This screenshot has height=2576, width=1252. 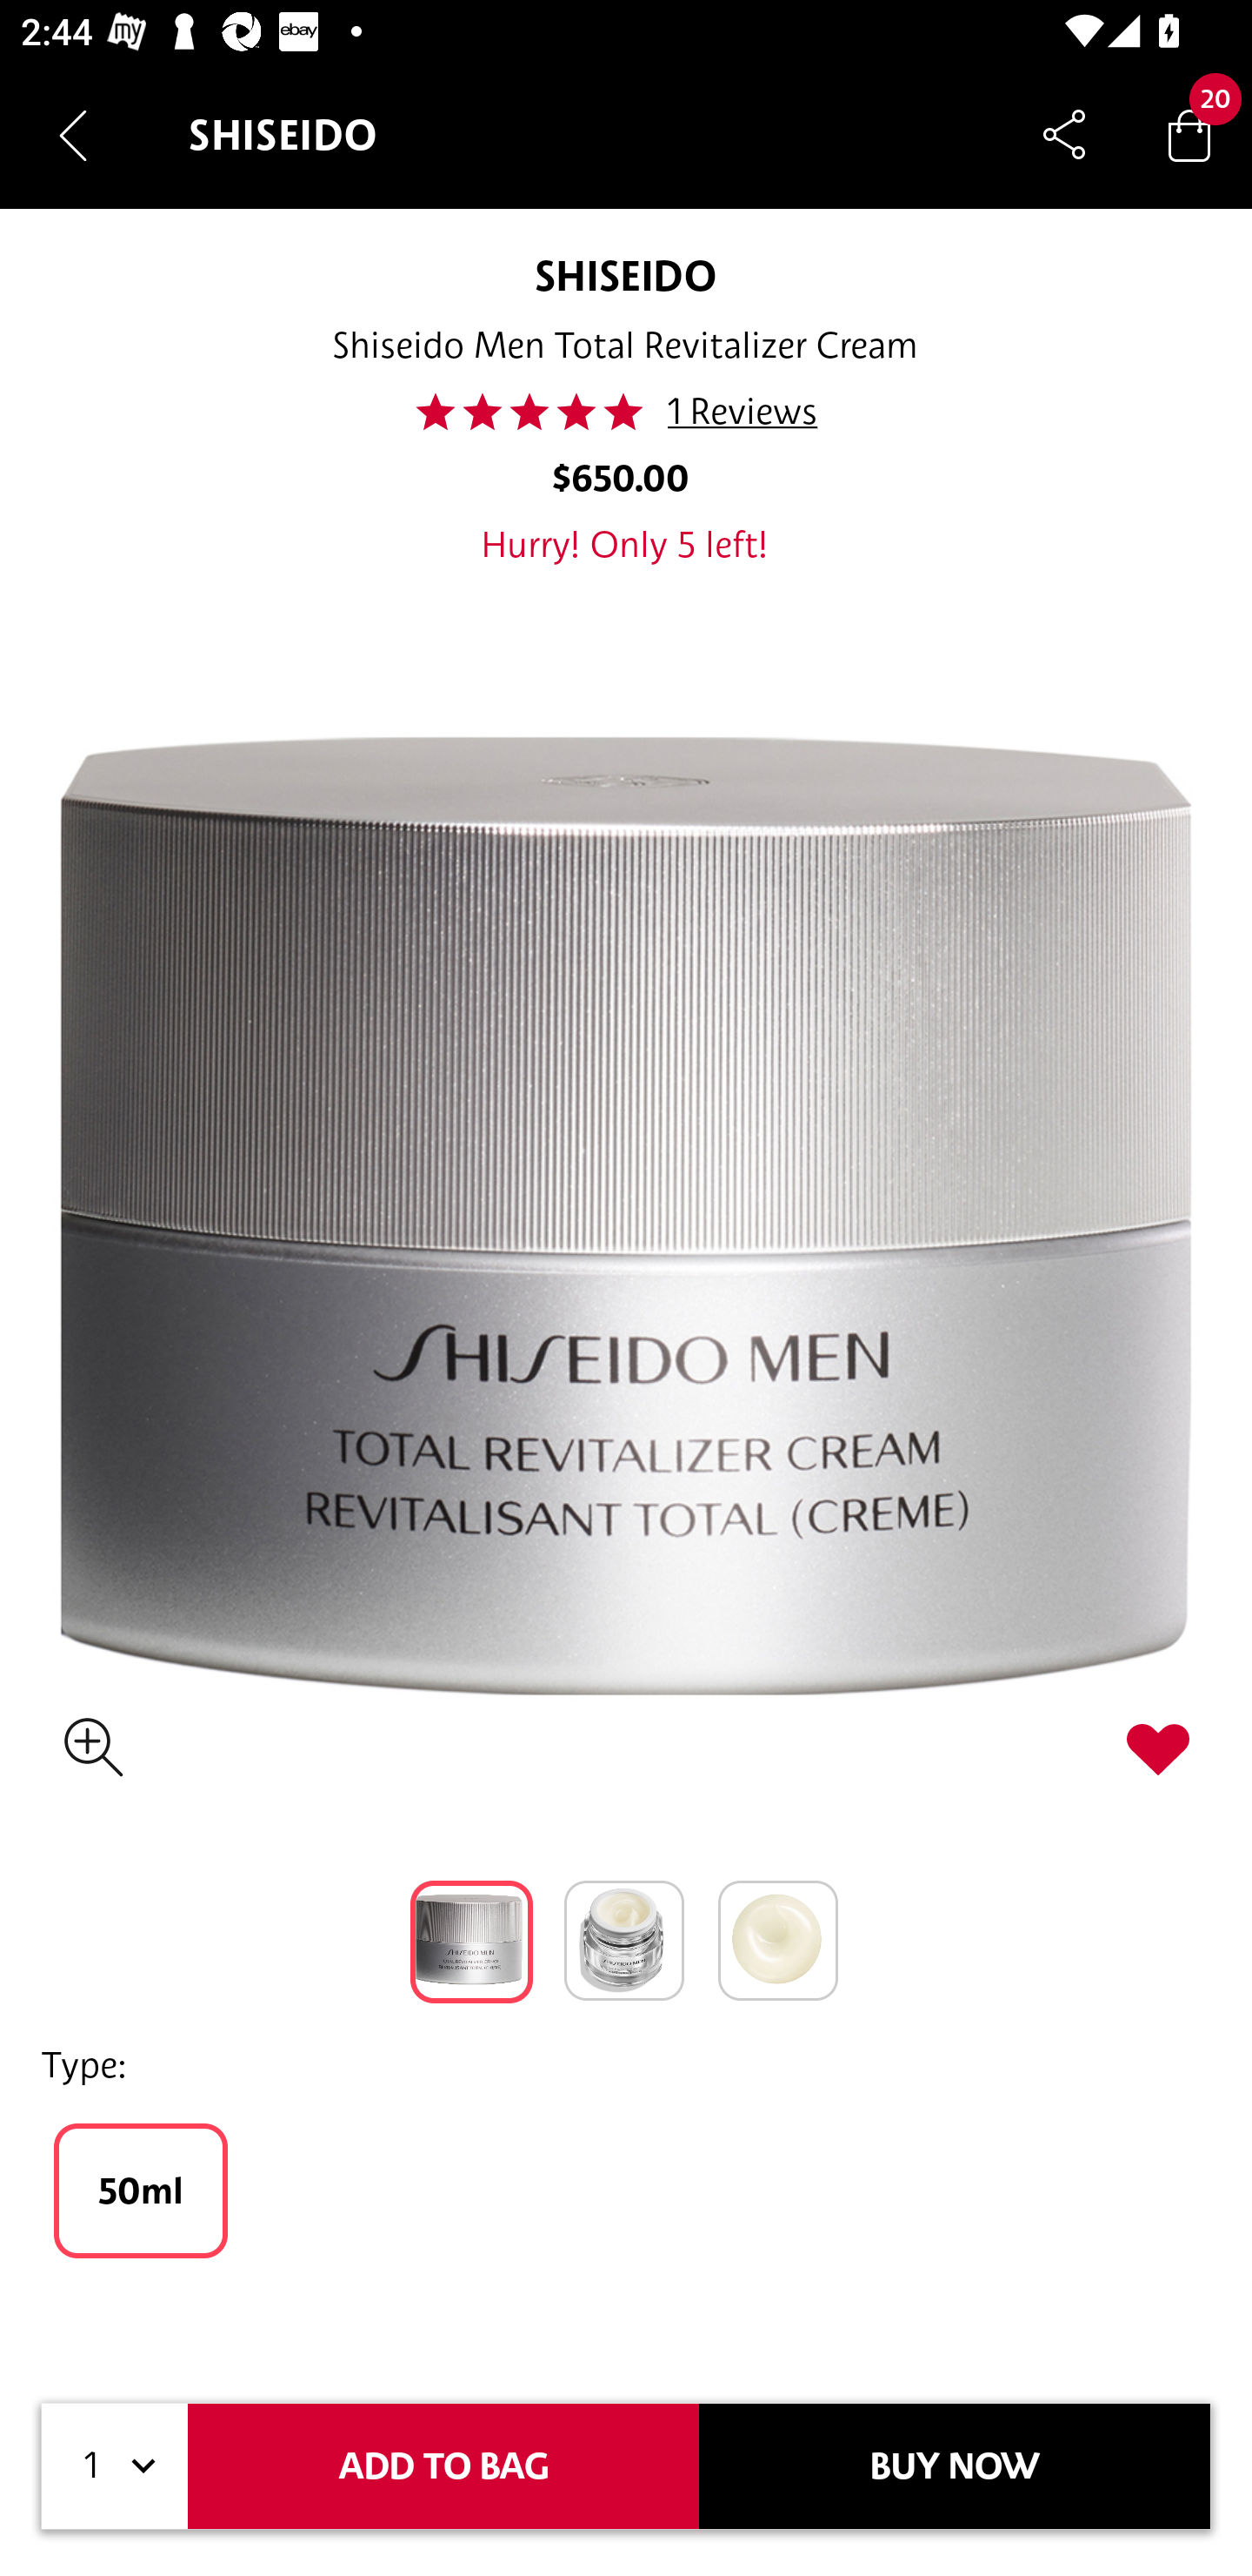 What do you see at coordinates (443, 2466) in the screenshot?
I see `ADD TO BAG` at bounding box center [443, 2466].